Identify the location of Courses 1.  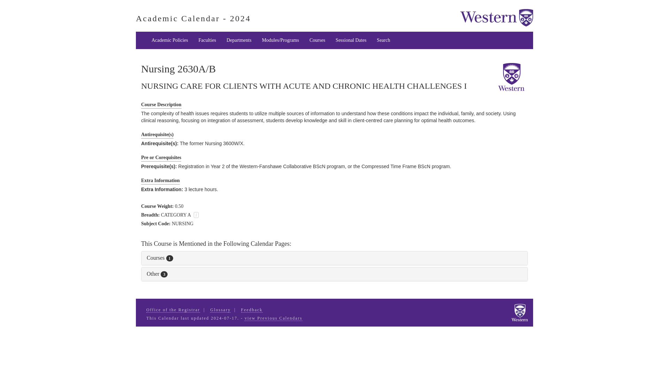
(160, 258).